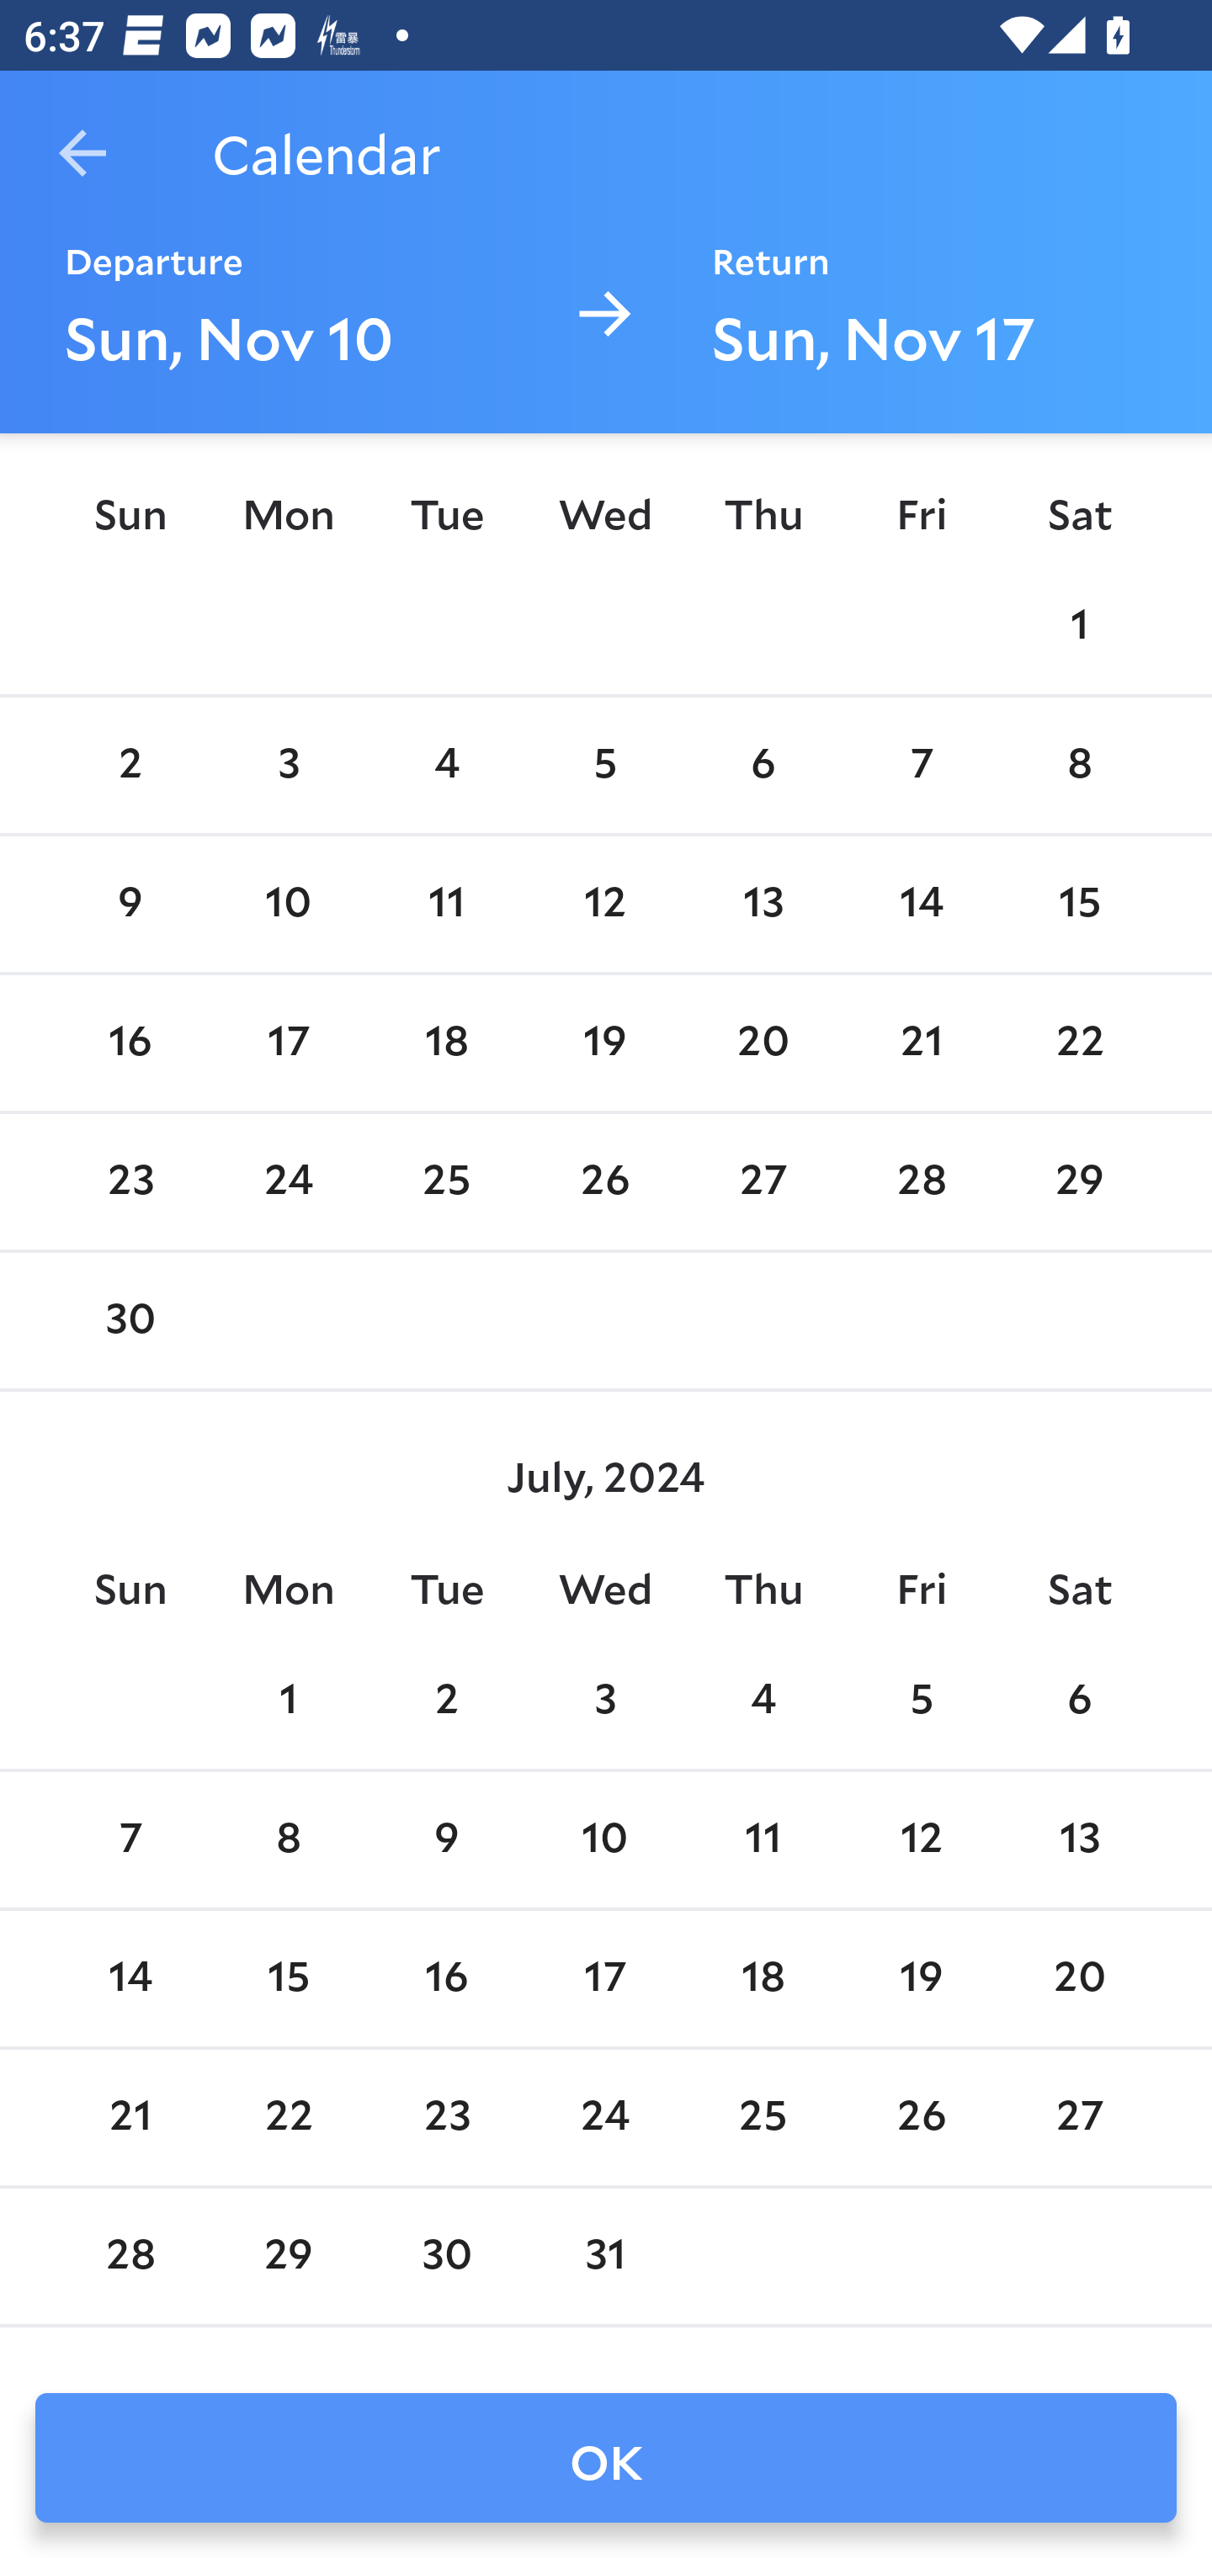 Image resolution: width=1212 pixels, height=2558 pixels. Describe the element at coordinates (82, 153) in the screenshot. I see `Navigate up` at that location.